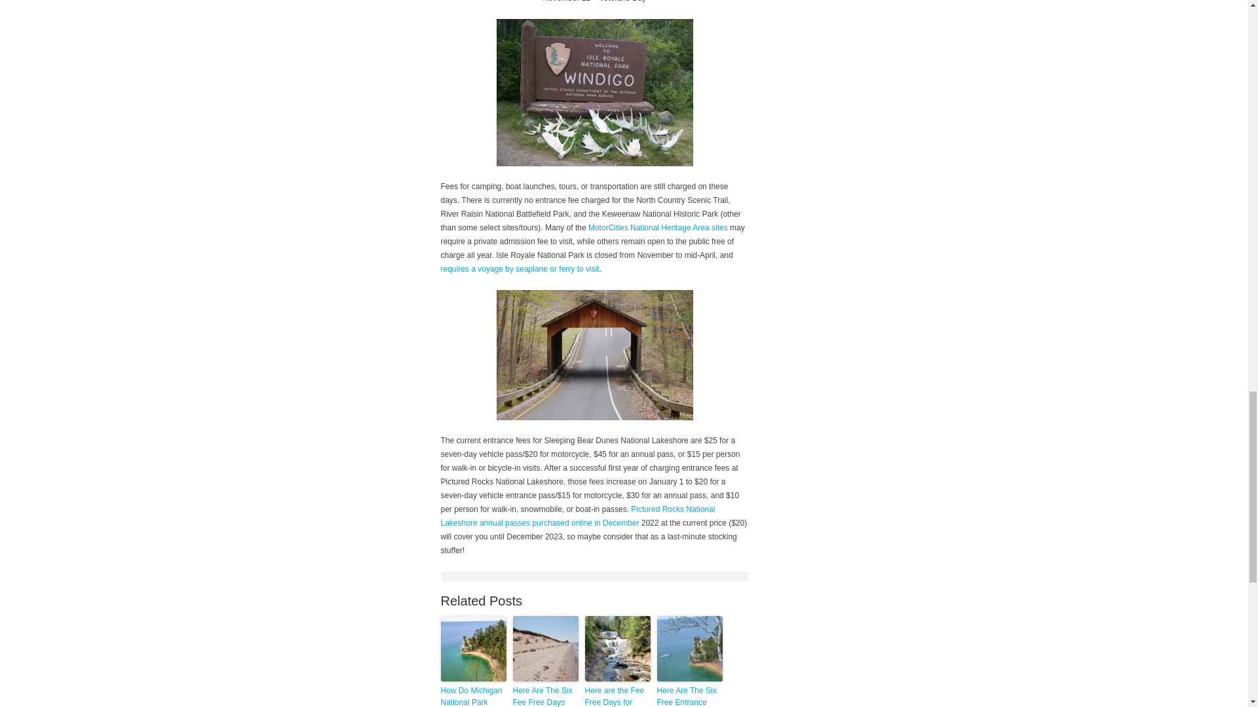  I want to click on MotorCities National Heritage Area sites, so click(658, 228).